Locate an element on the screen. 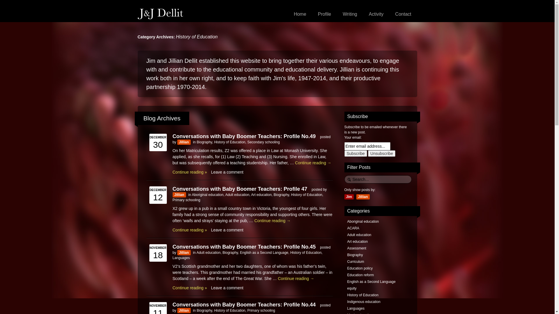 The height and width of the screenshot is (314, 559). History of Education is located at coordinates (306, 253).